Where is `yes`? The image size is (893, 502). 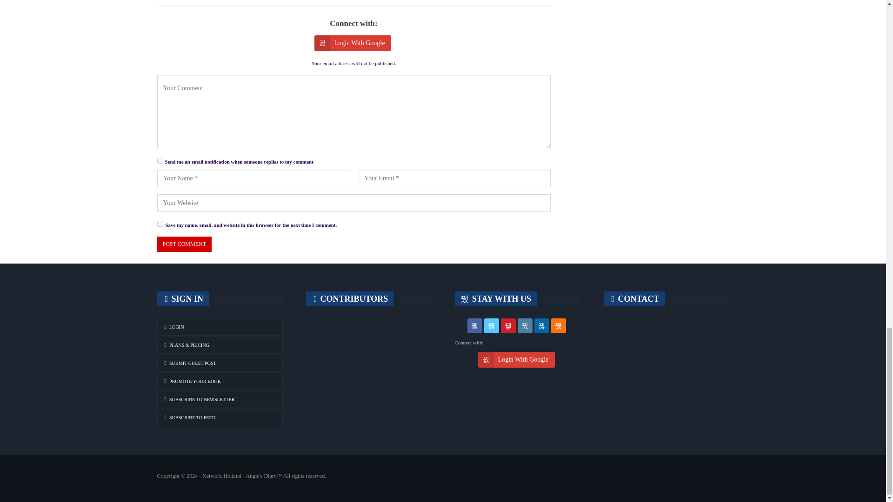
yes is located at coordinates (160, 224).